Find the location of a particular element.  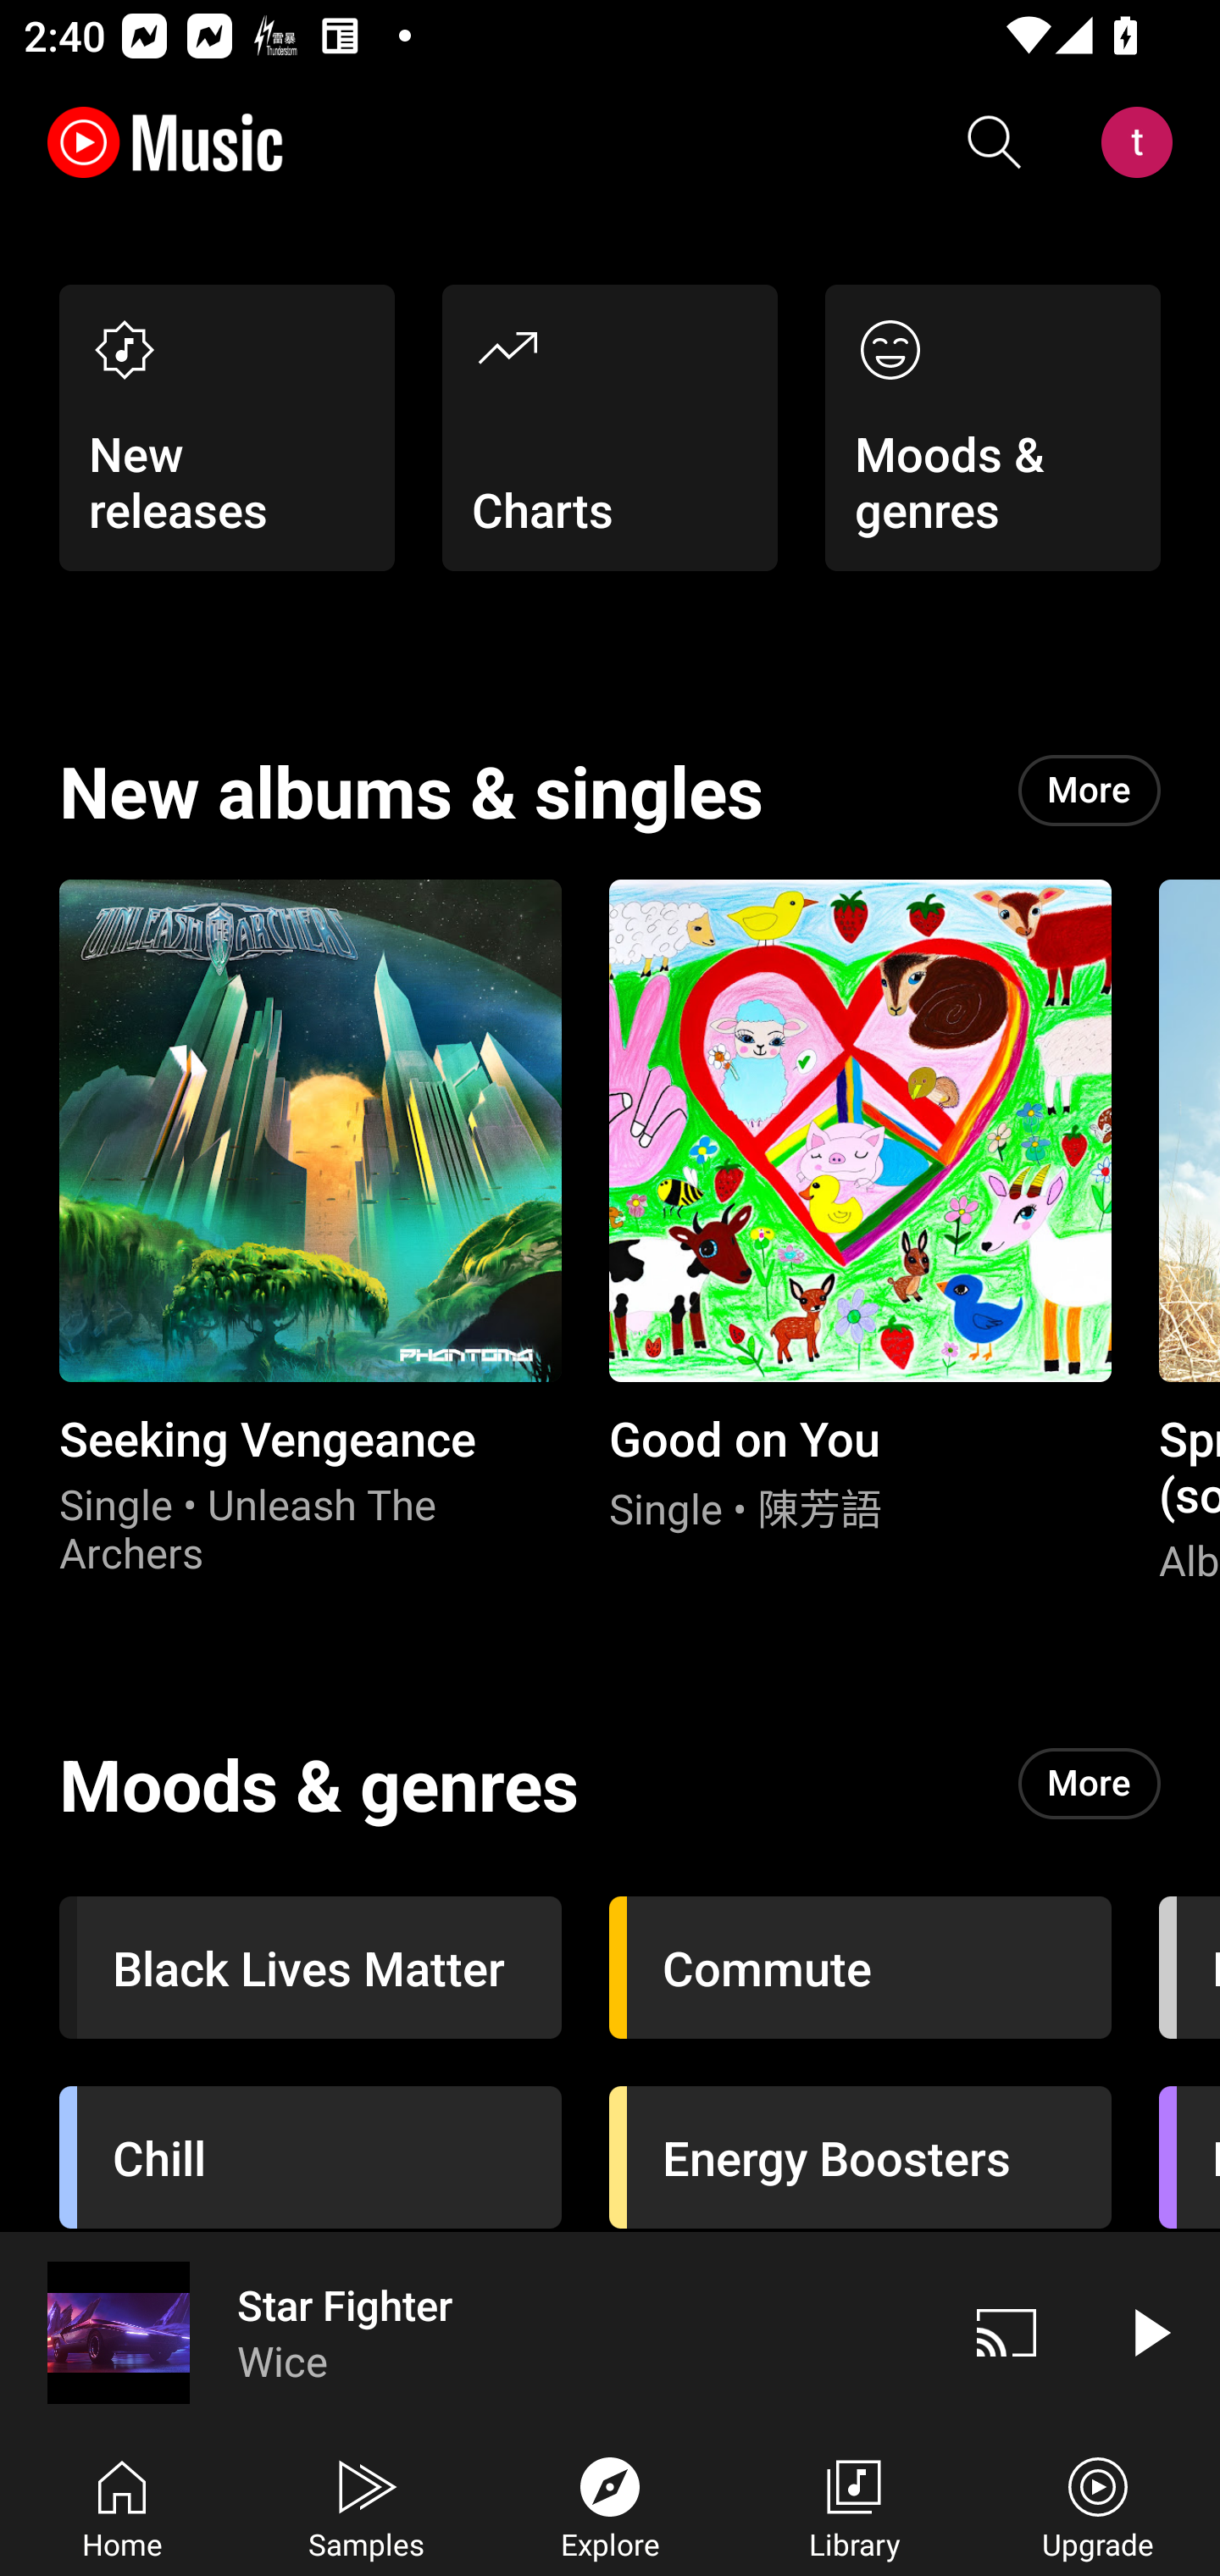

Search is located at coordinates (995, 142).